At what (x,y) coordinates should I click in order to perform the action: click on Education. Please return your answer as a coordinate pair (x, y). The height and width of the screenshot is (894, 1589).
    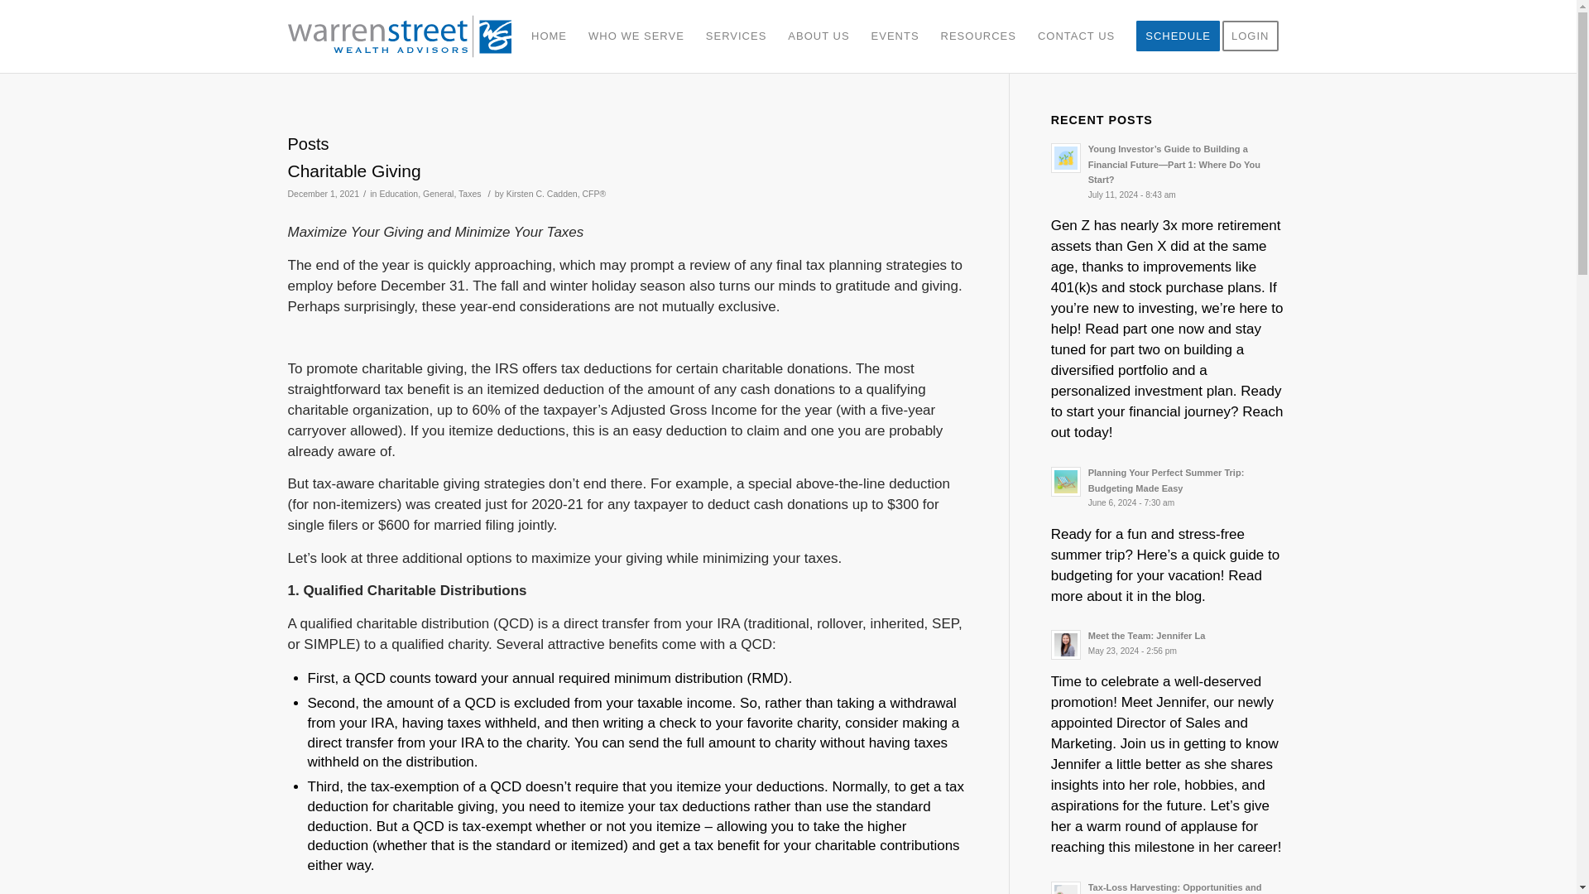
    Looking at the image, I should click on (470, 193).